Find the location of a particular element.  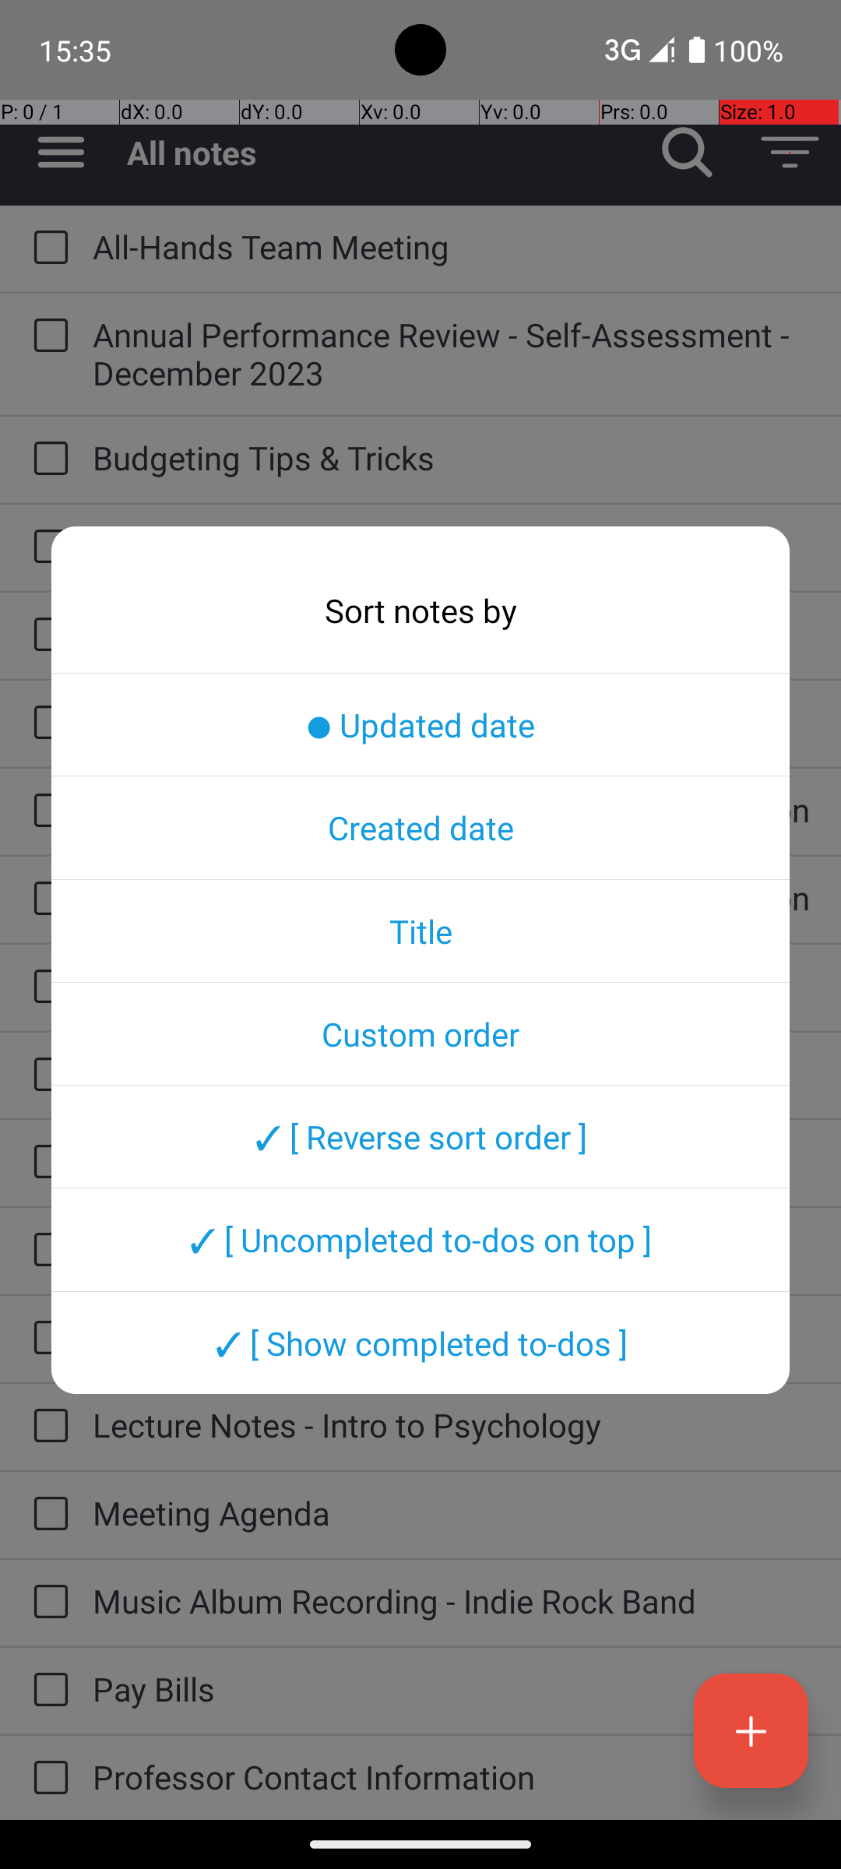

to-do: All-Hands Team Meeting is located at coordinates (47, 248).